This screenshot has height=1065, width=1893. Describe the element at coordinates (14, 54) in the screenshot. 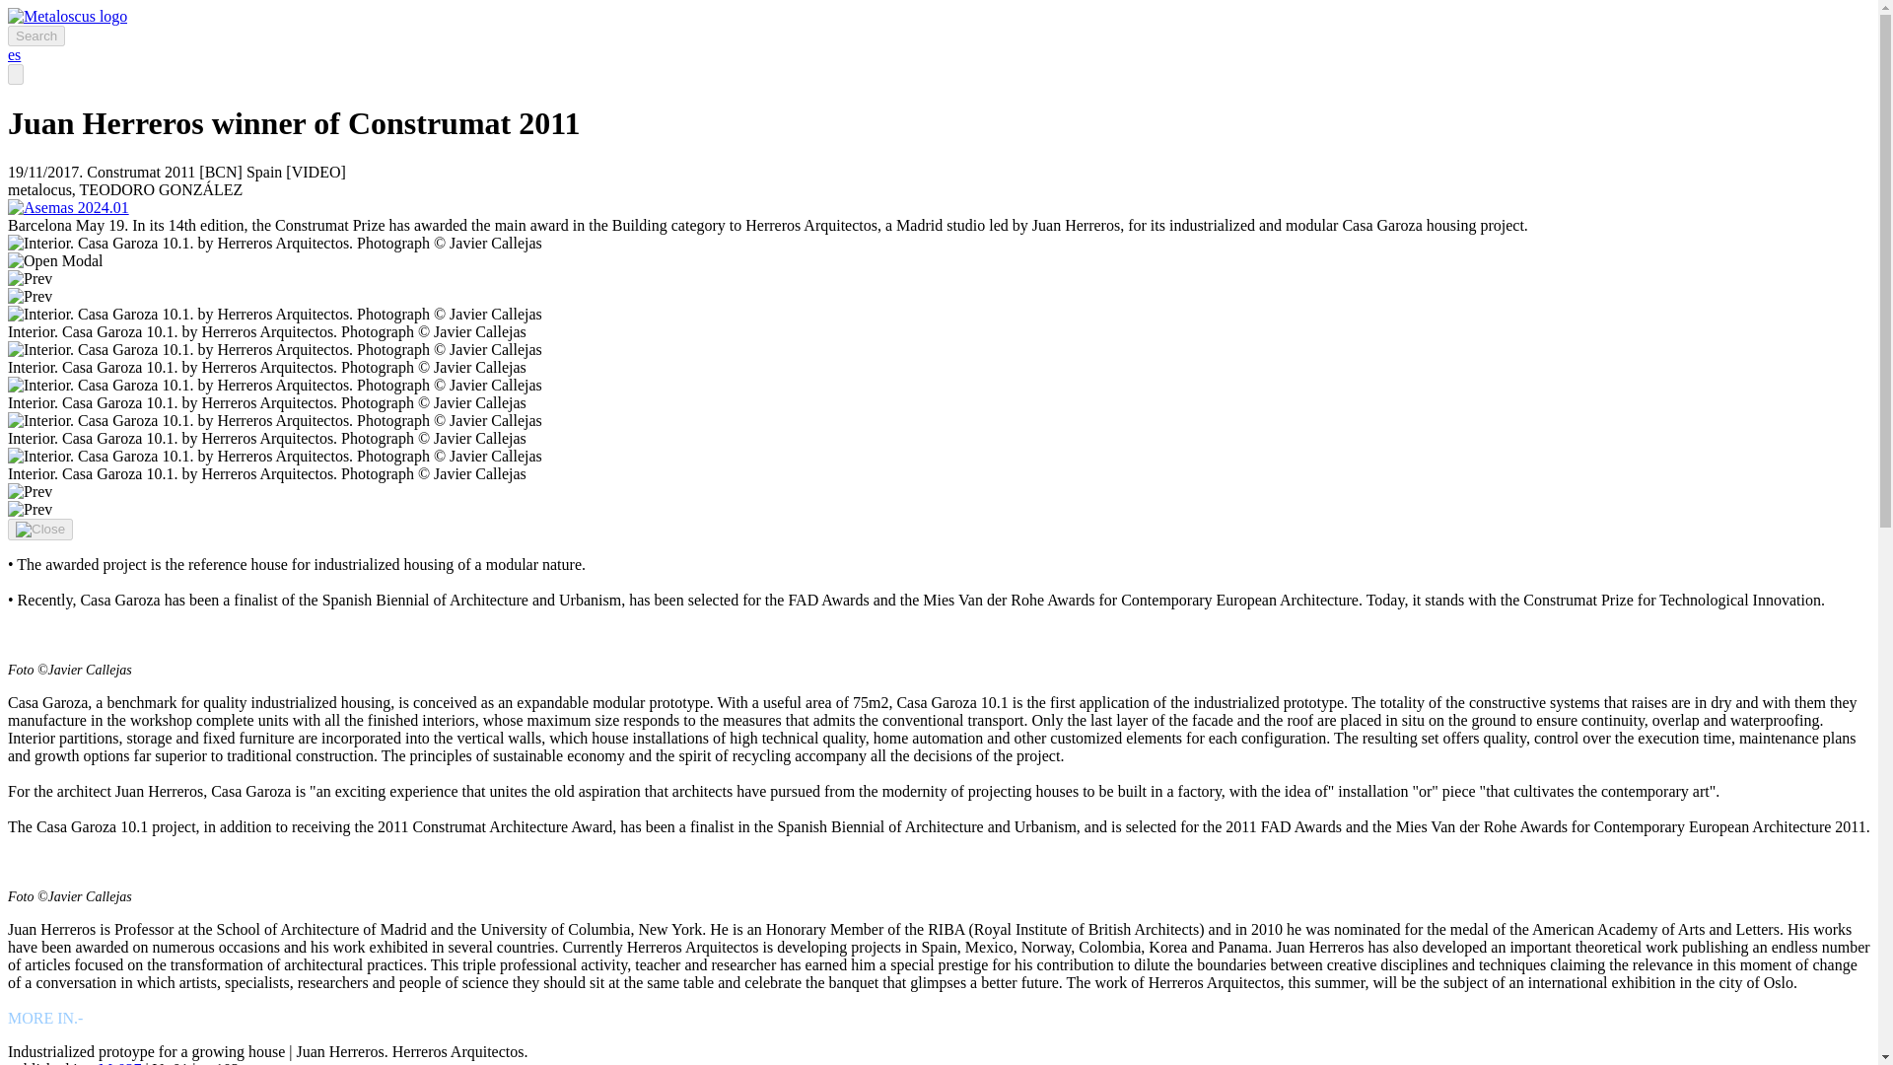

I see `es` at that location.